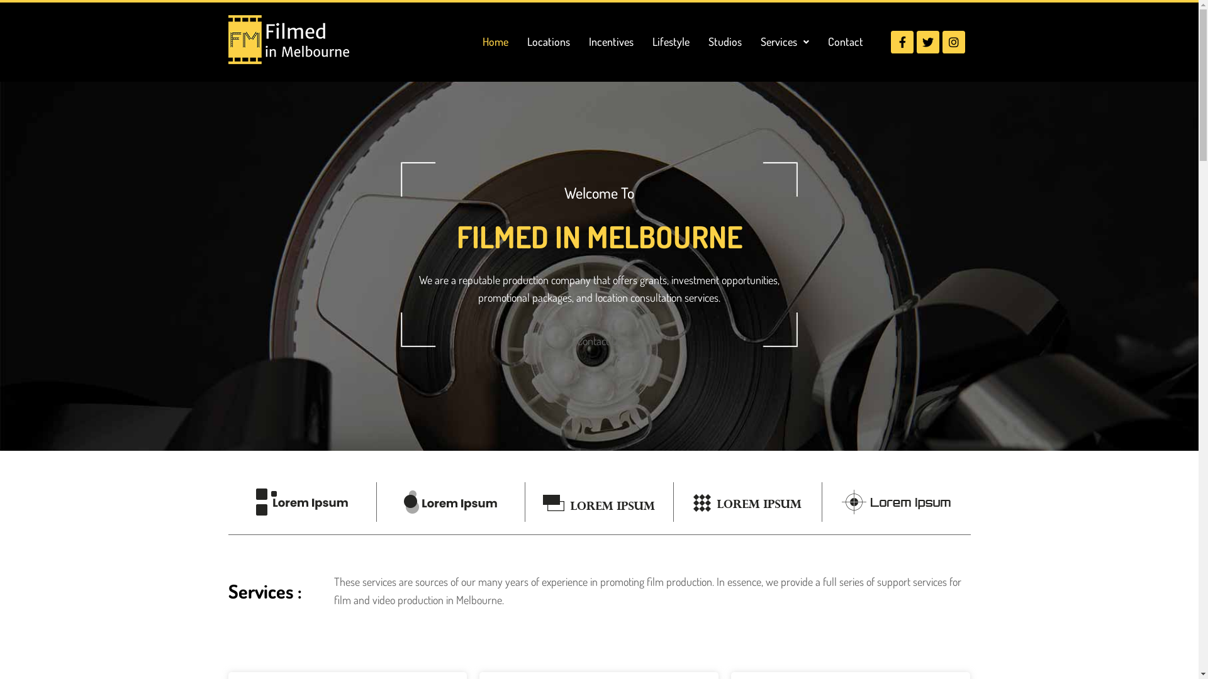  What do you see at coordinates (845, 41) in the screenshot?
I see `Contact` at bounding box center [845, 41].